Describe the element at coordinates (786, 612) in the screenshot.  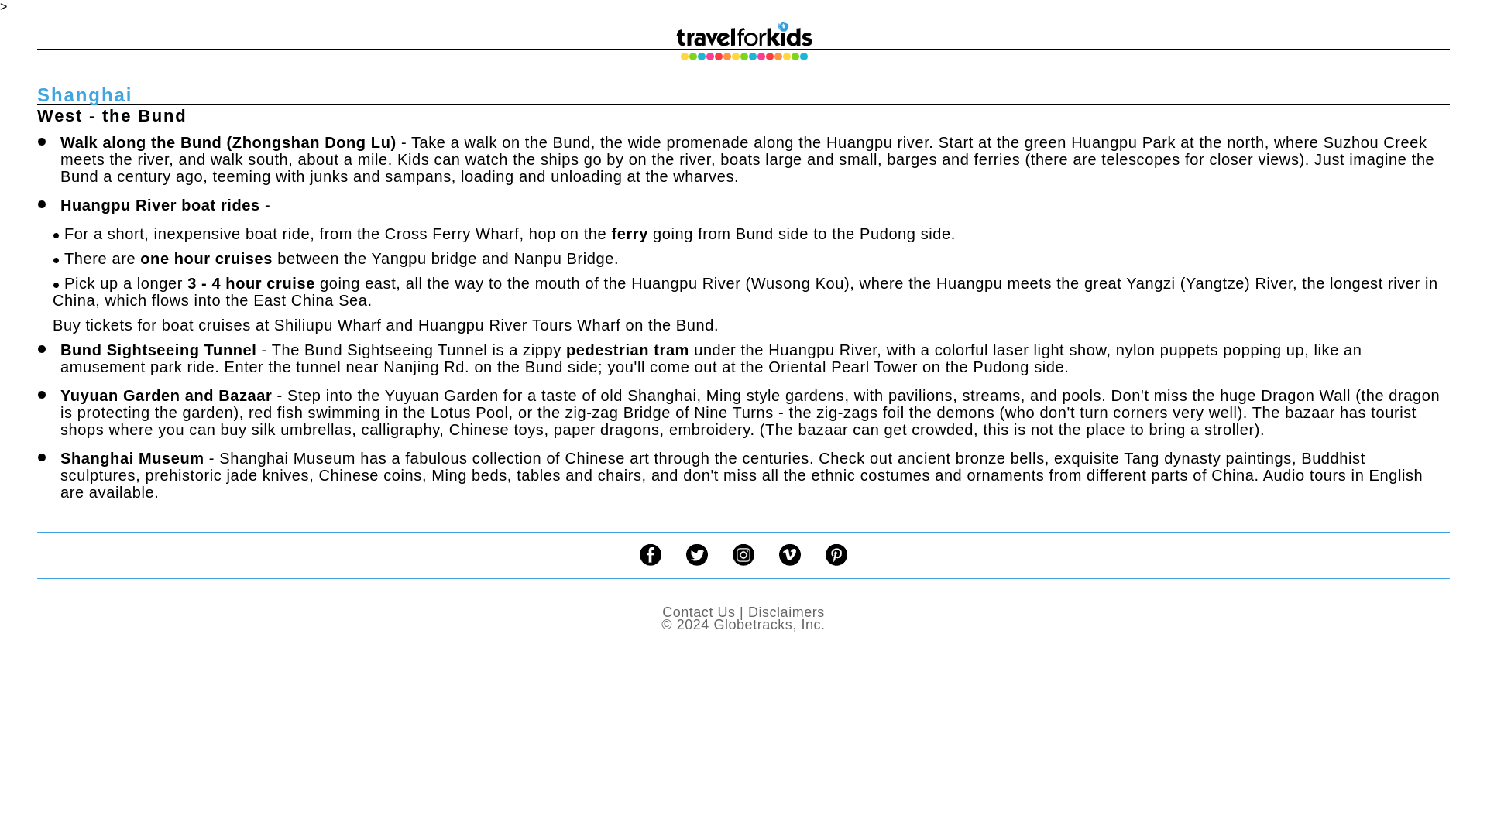
I see `Disclaimers` at that location.